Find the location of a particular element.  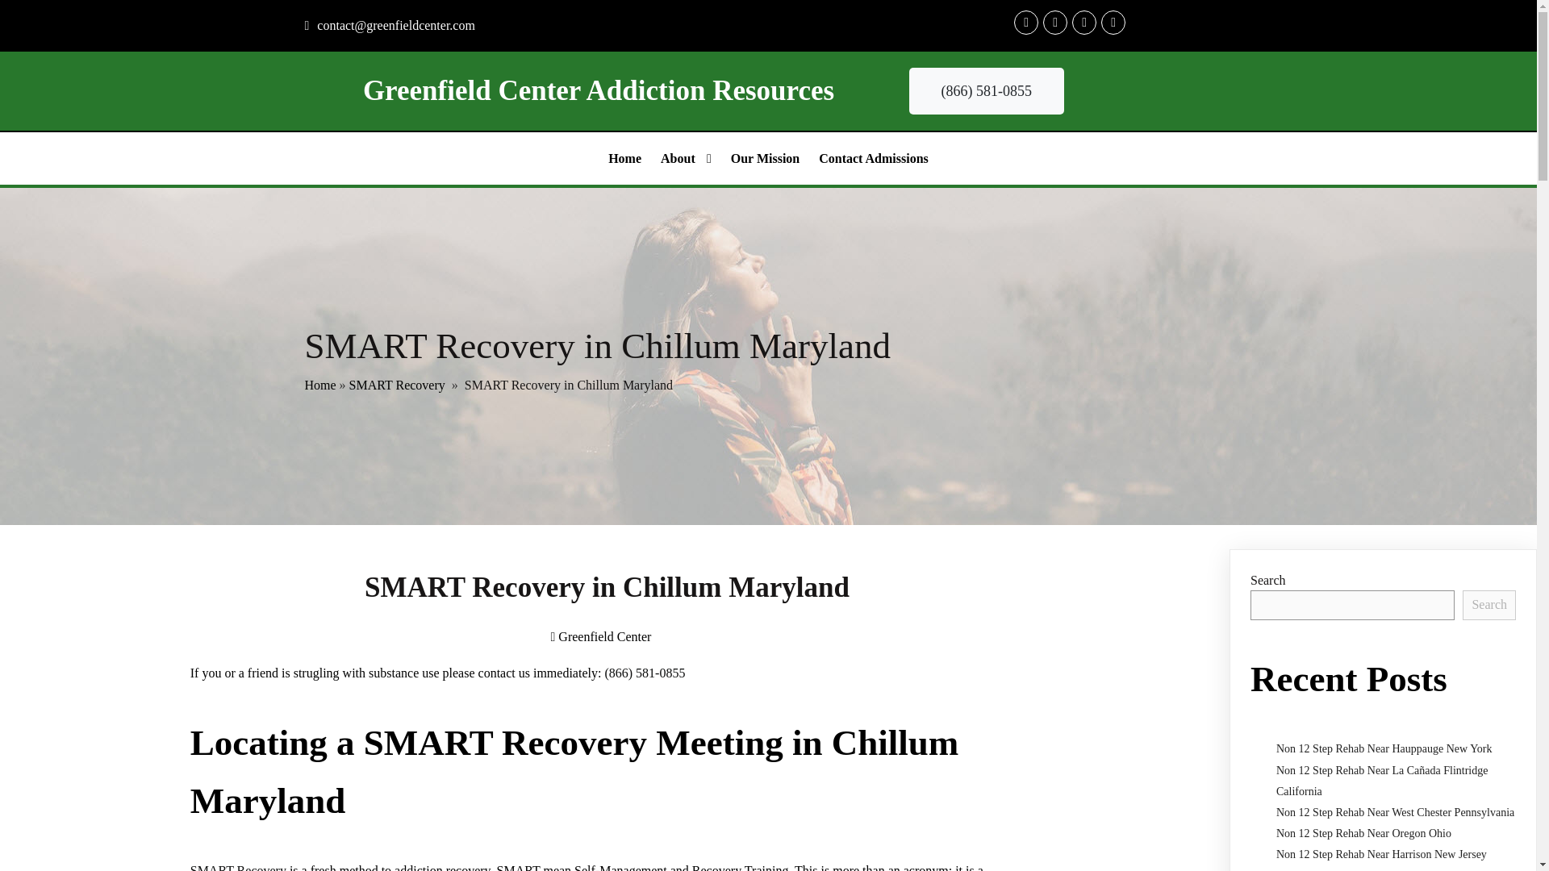

Non 12 Step Rehab Near Oregon Ohio is located at coordinates (1363, 834).